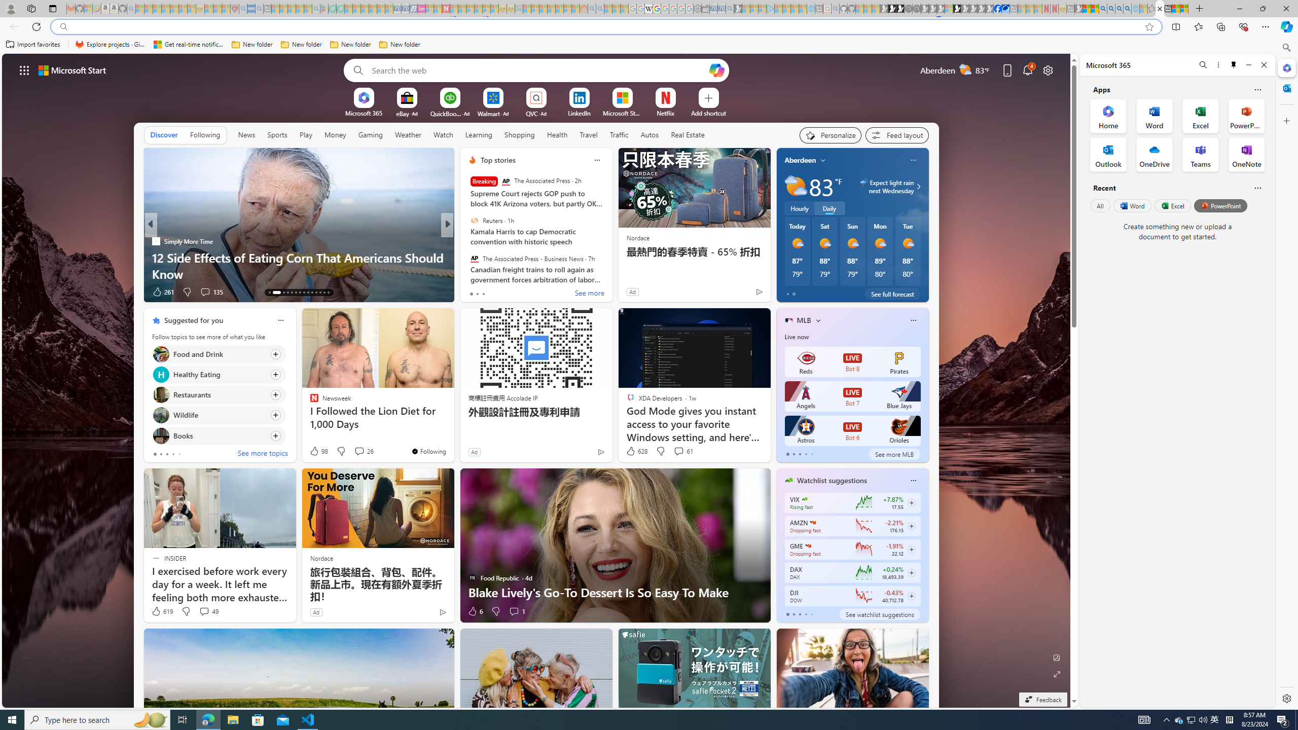 Image resolution: width=1298 pixels, height=730 pixels. What do you see at coordinates (296, 293) in the screenshot?
I see `AutomationID: tab-18` at bounding box center [296, 293].